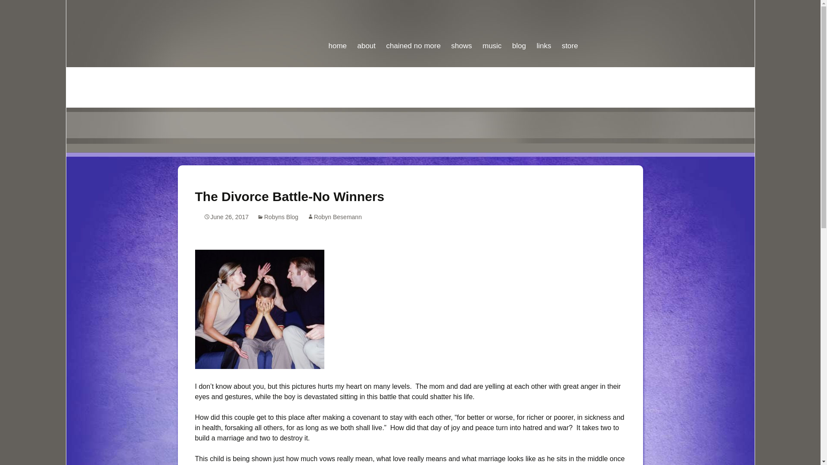 The width and height of the screenshot is (827, 465). Describe the element at coordinates (226, 217) in the screenshot. I see `June 26, 2017` at that location.